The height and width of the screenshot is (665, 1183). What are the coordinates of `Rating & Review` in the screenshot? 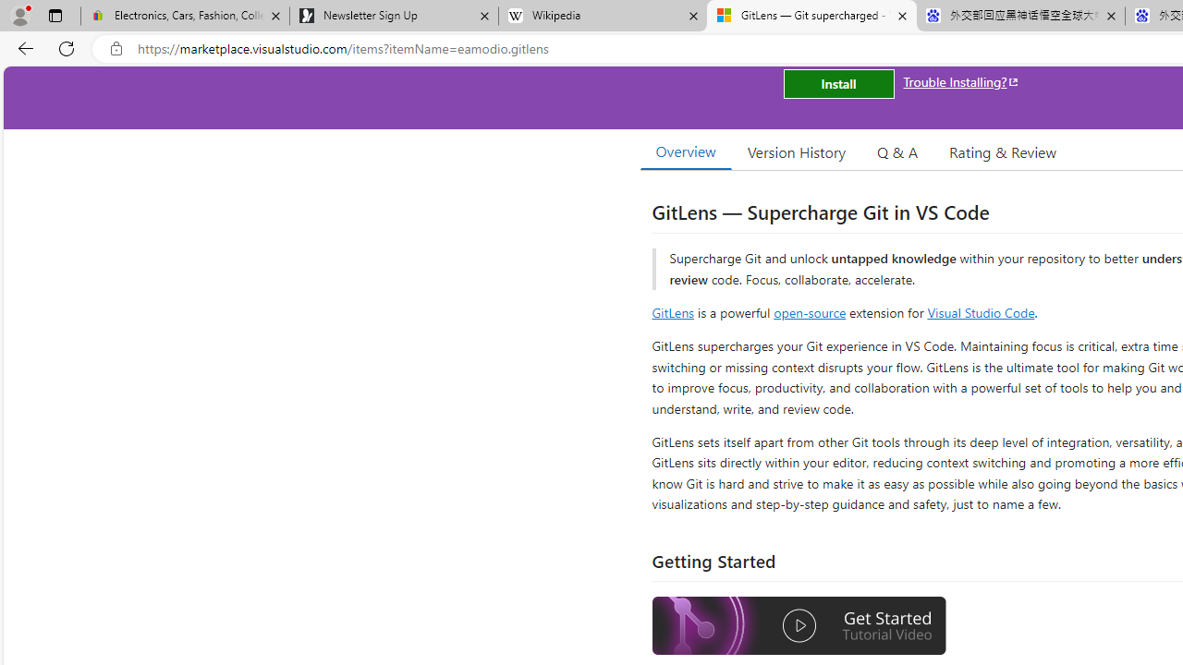 It's located at (1002, 151).